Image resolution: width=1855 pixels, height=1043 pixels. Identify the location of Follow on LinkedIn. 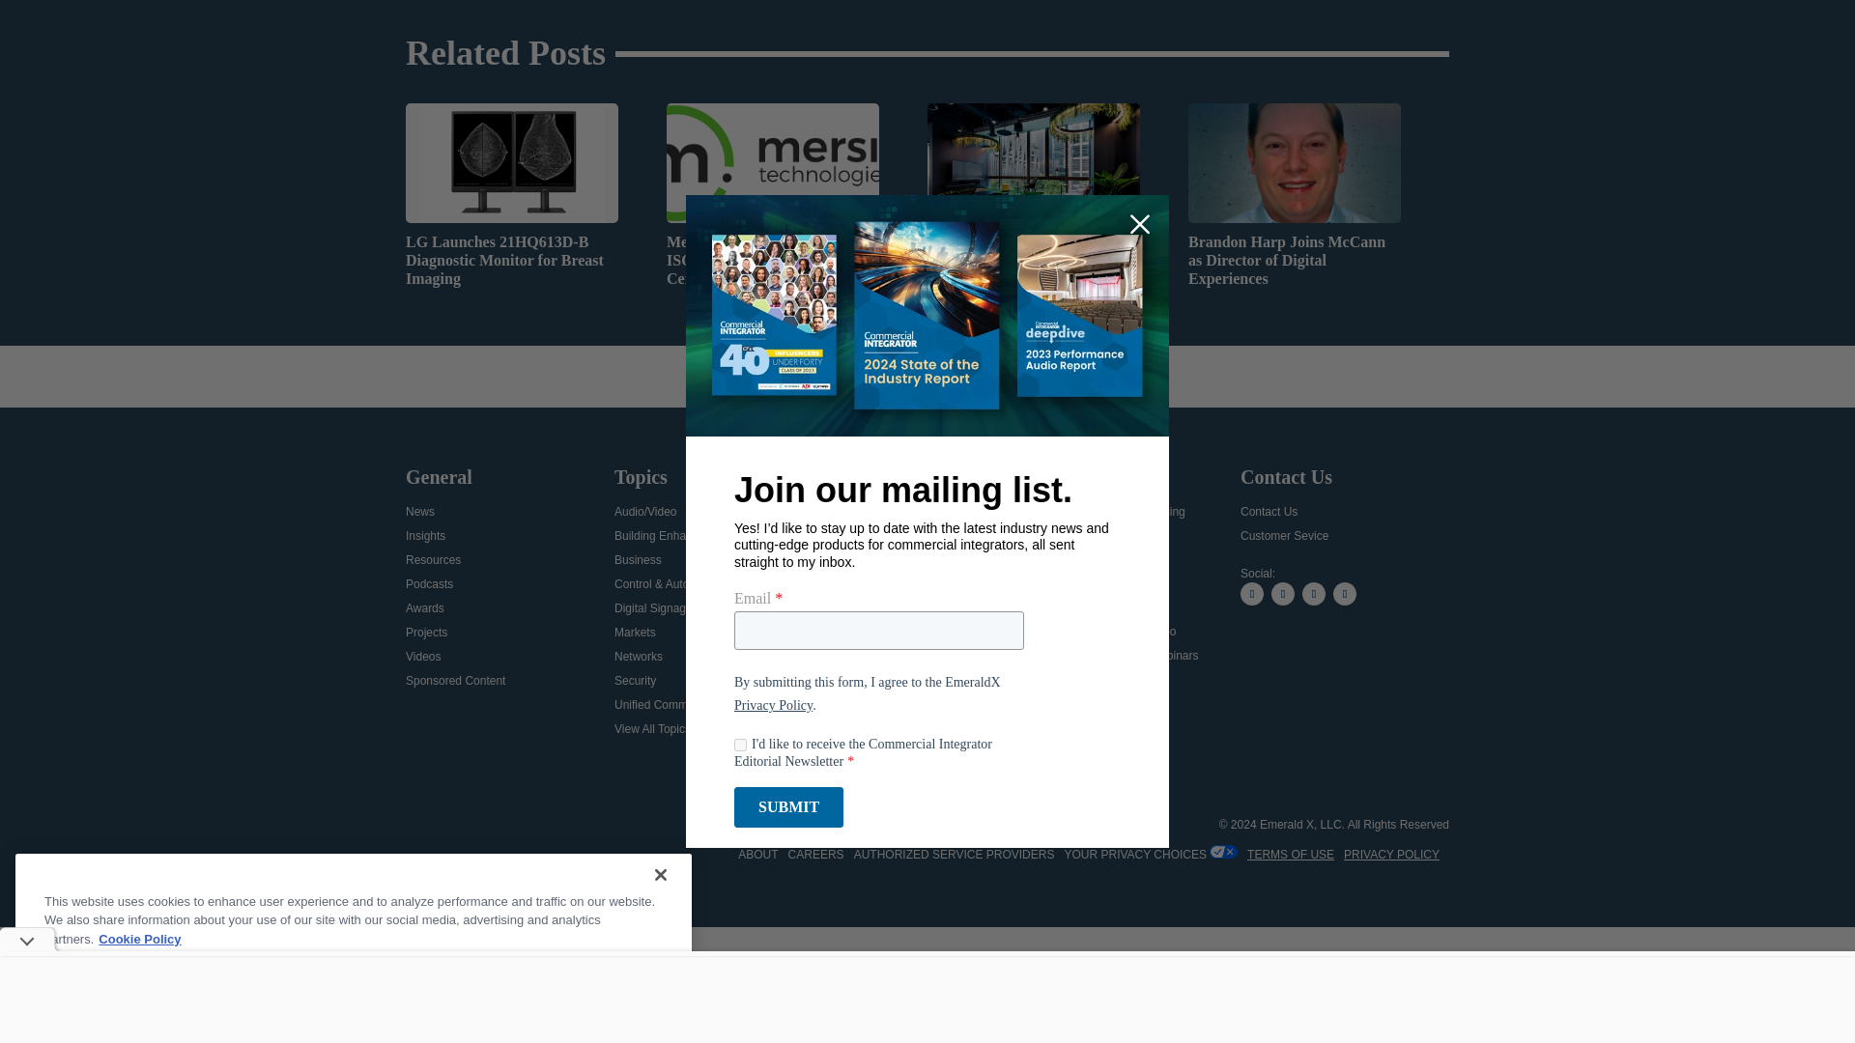
(1314, 593).